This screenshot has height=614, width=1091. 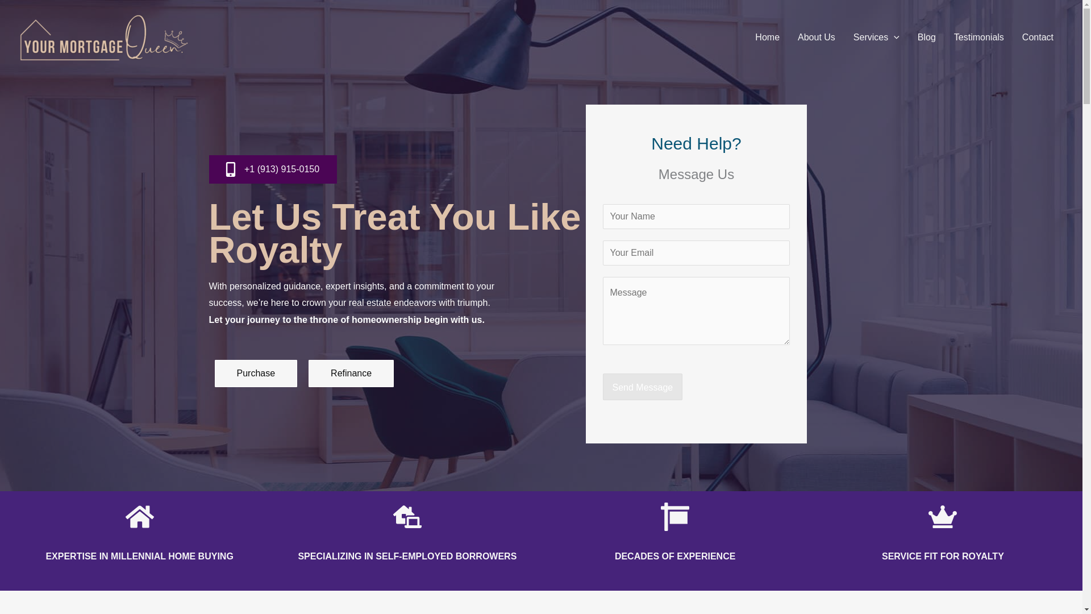 I want to click on Testimonials, so click(x=978, y=38).